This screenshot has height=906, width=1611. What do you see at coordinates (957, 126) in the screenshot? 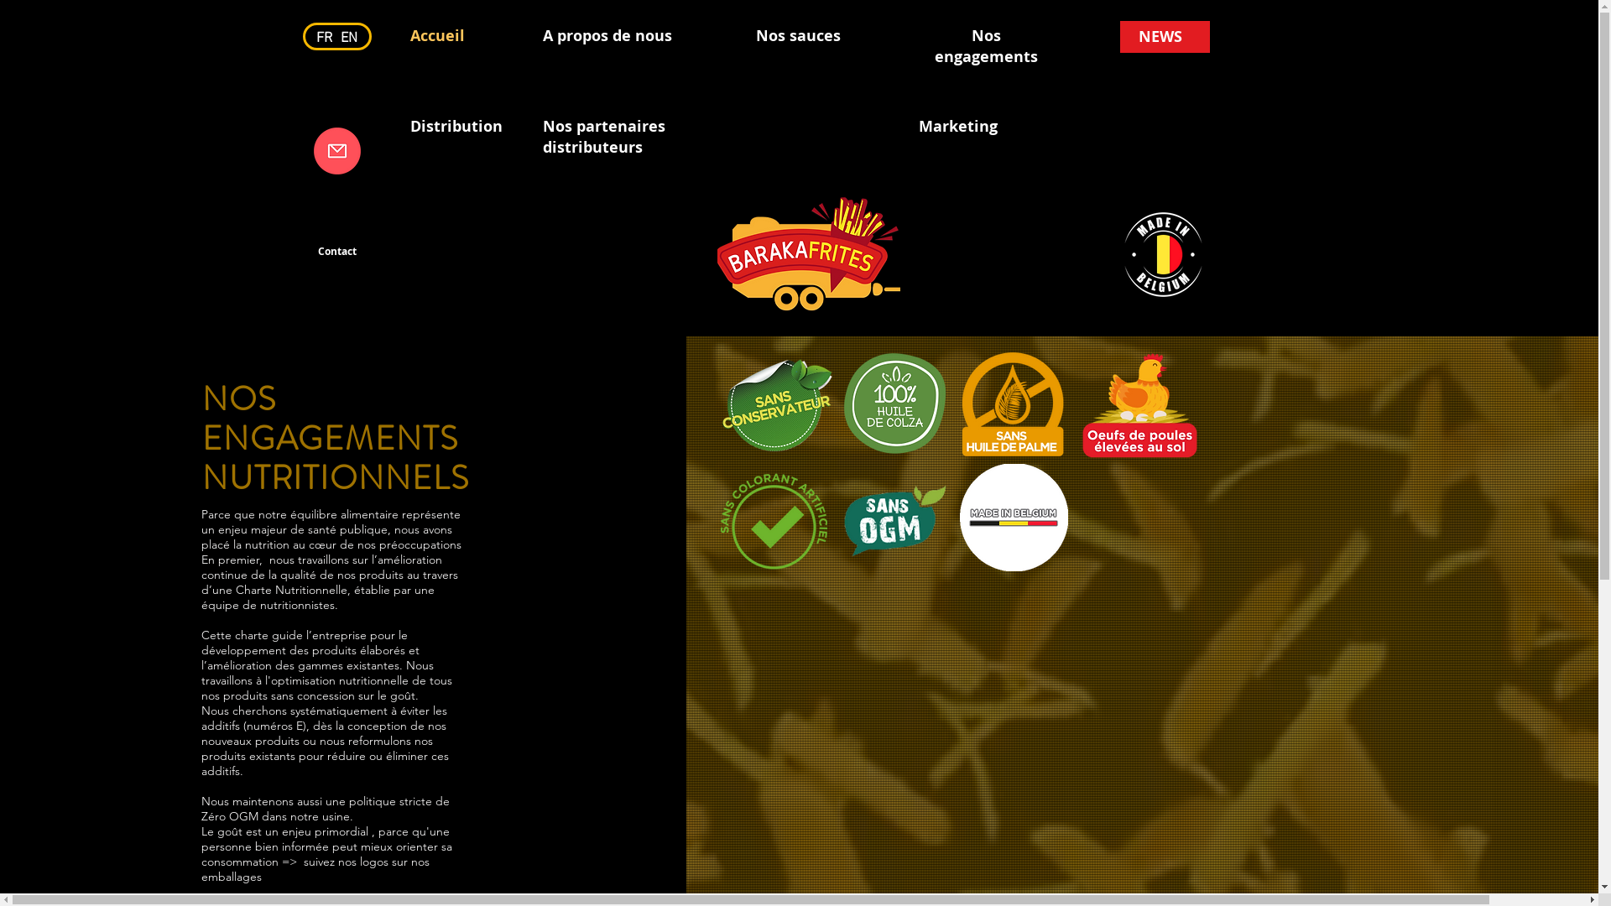
I see `Marketing` at bounding box center [957, 126].